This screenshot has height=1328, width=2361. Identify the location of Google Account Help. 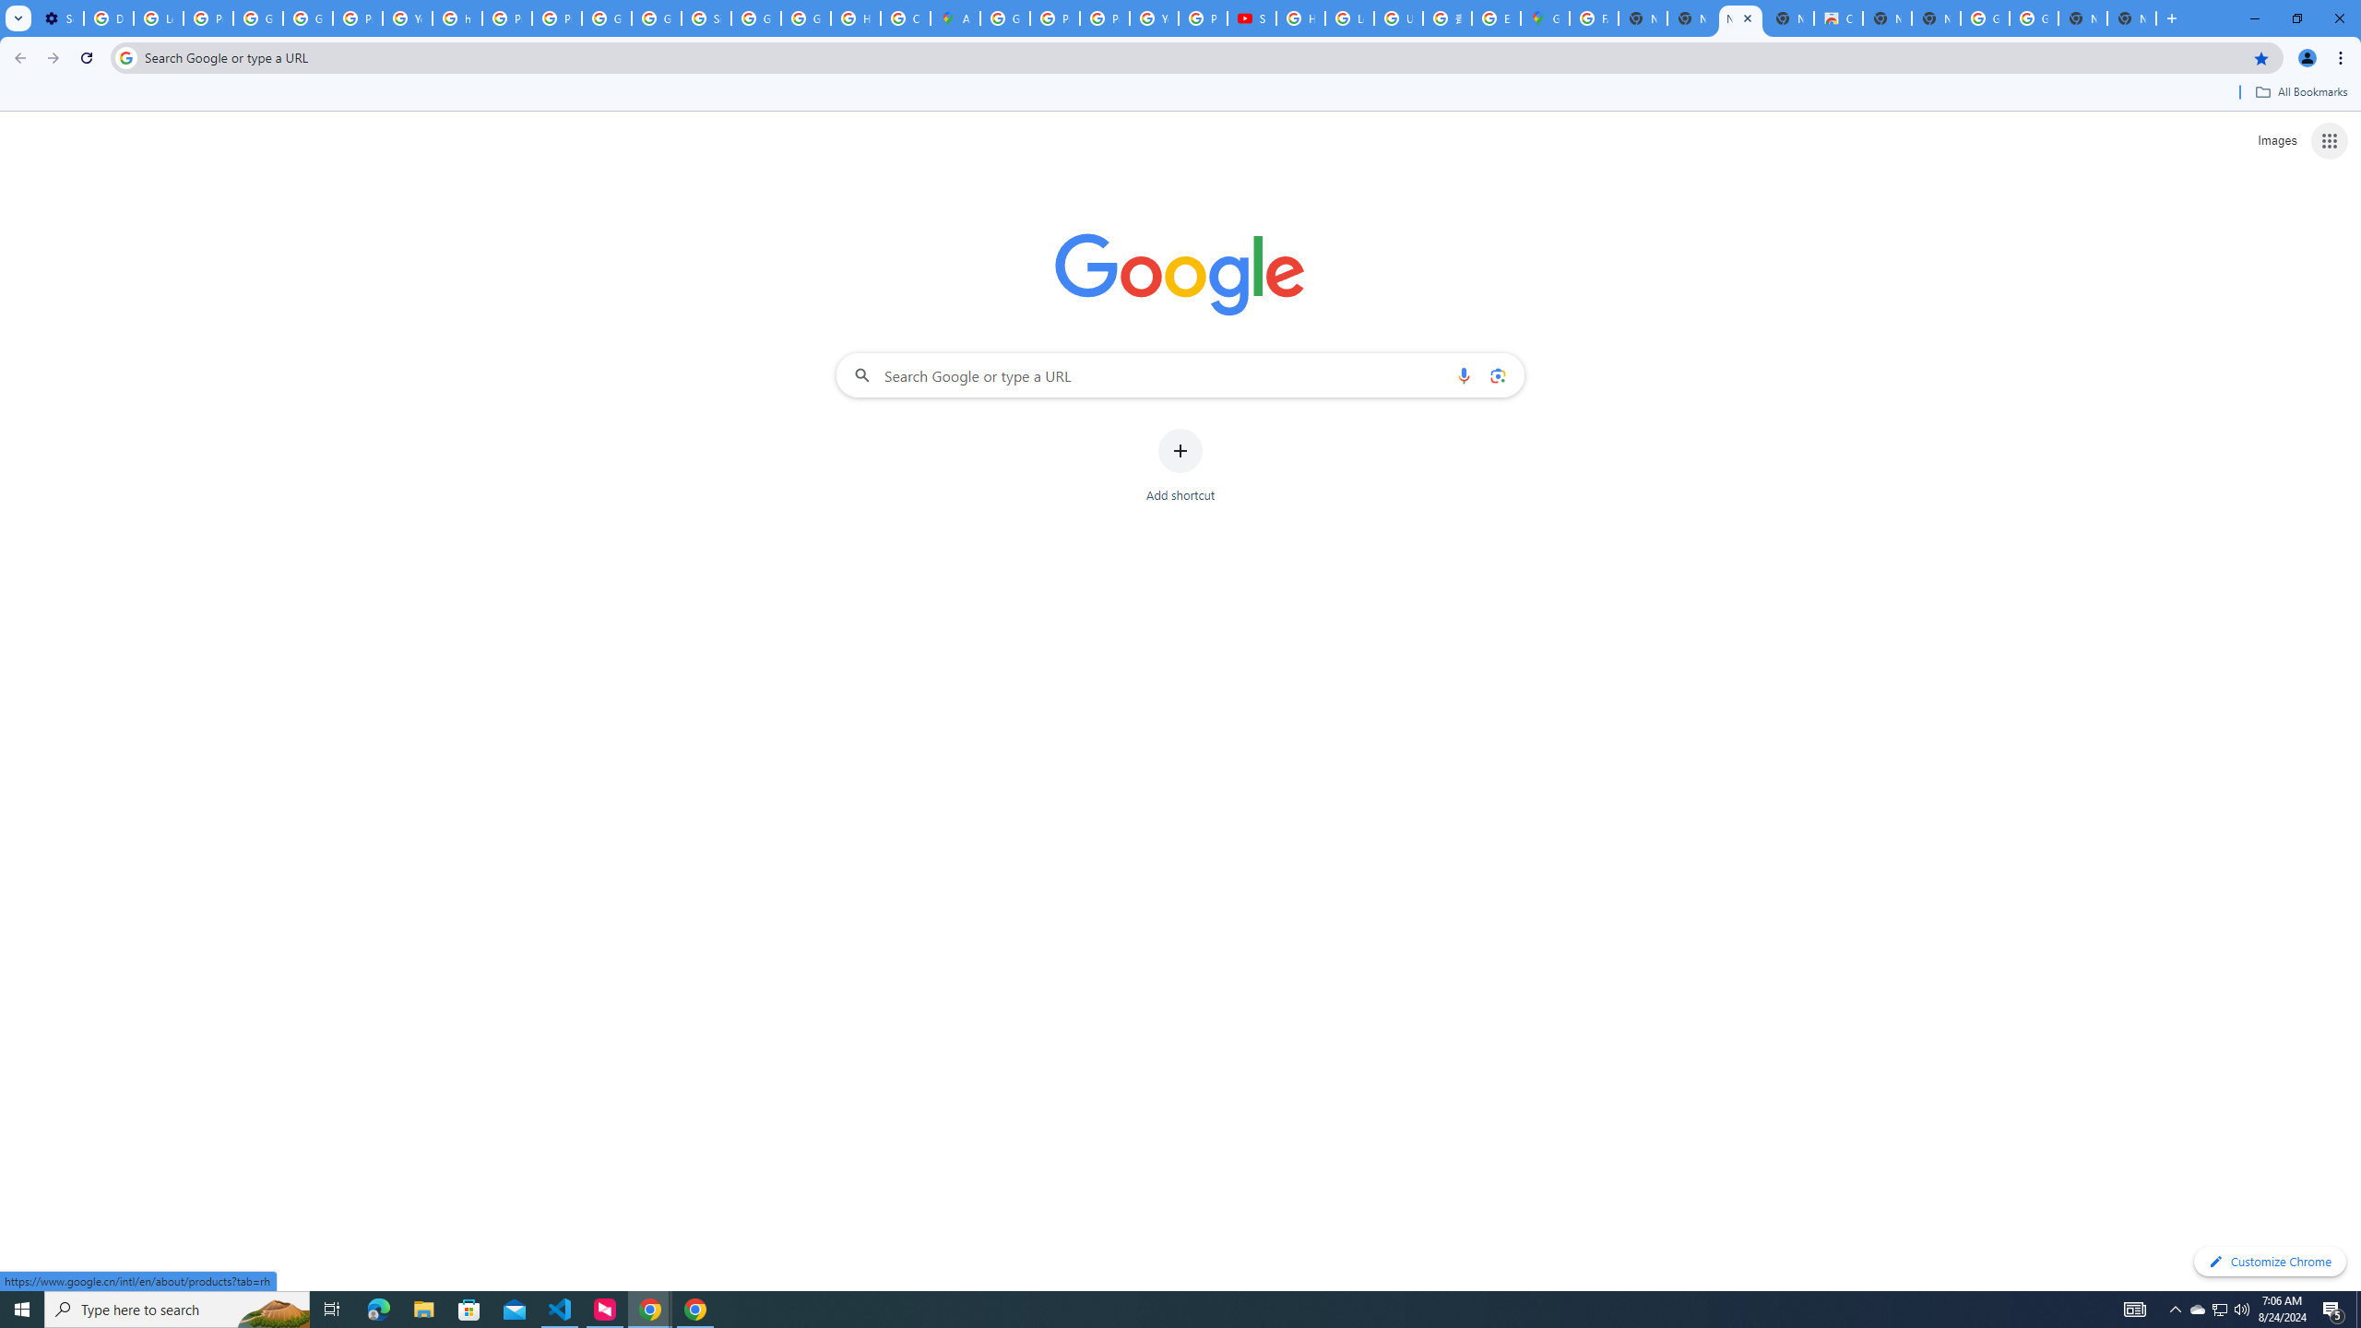
(256, 18).